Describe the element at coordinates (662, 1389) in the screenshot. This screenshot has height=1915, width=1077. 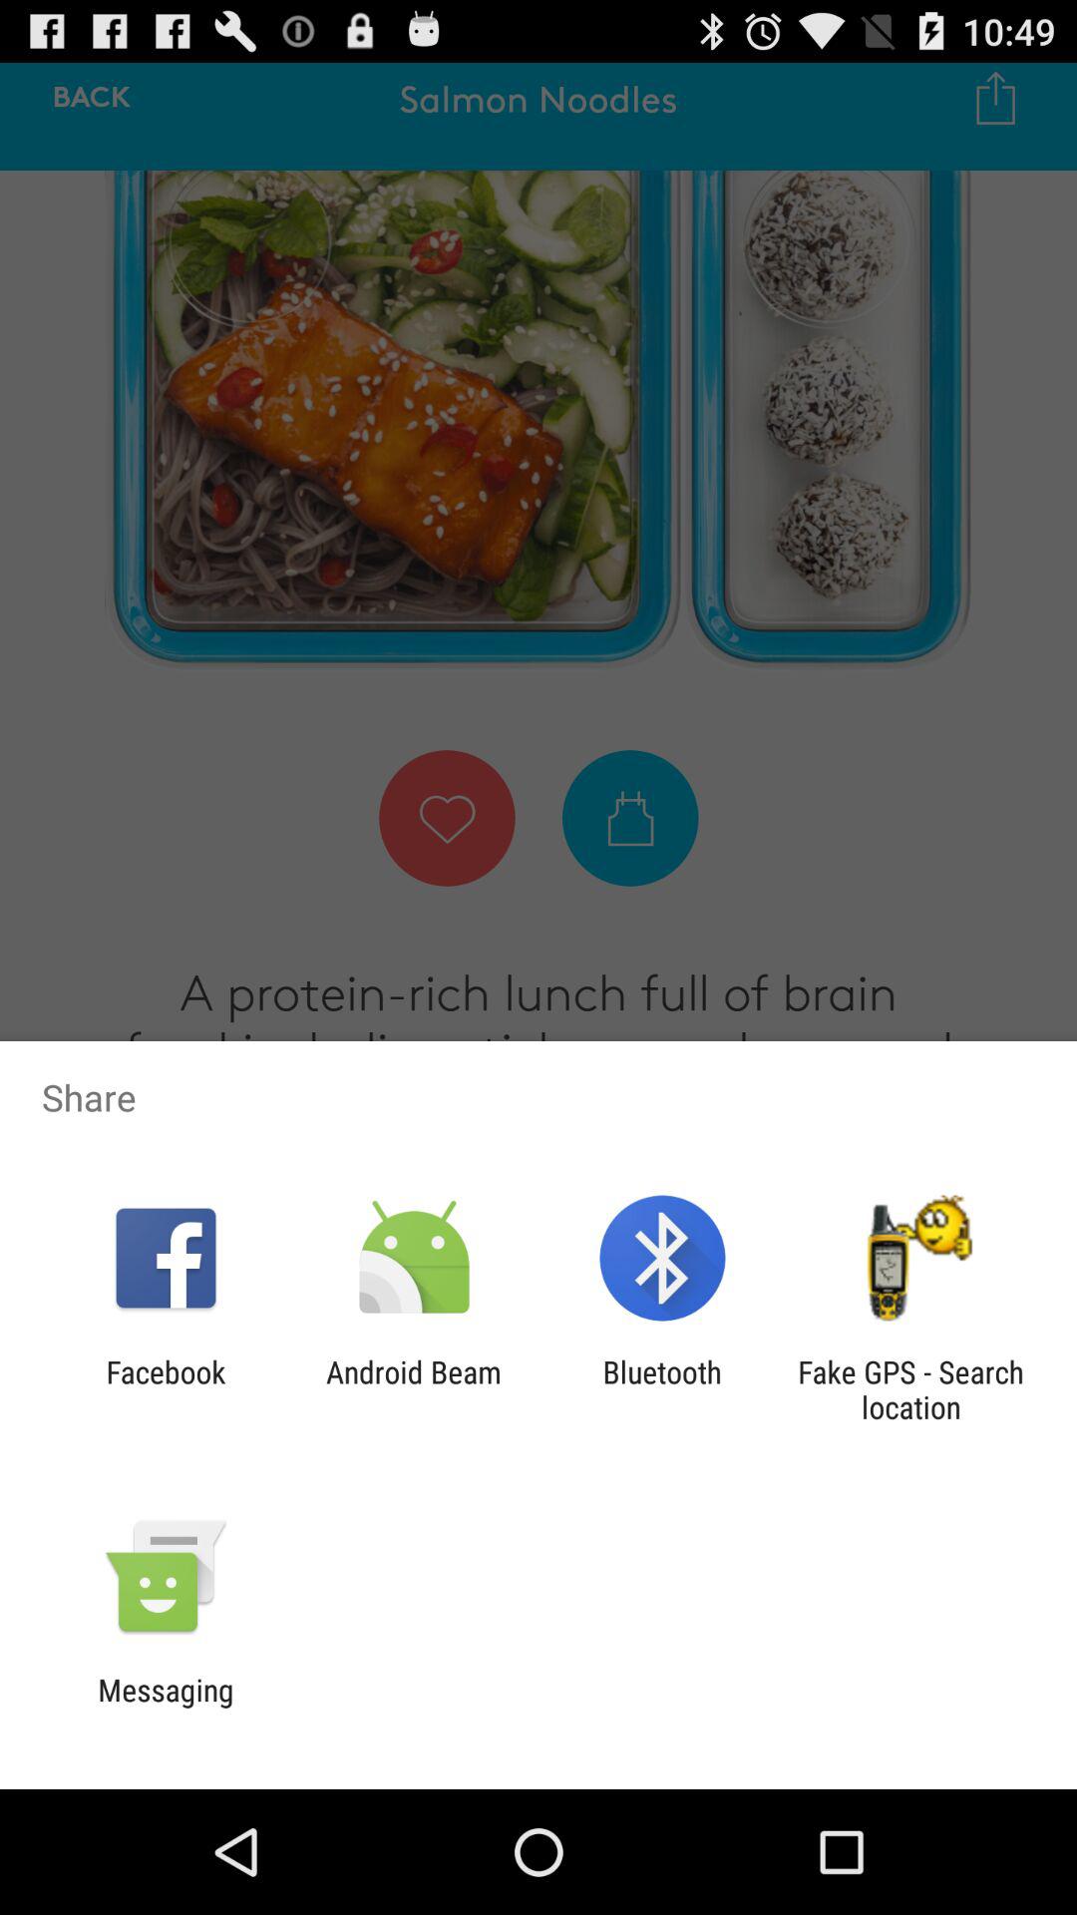
I see `press icon next to the android beam` at that location.